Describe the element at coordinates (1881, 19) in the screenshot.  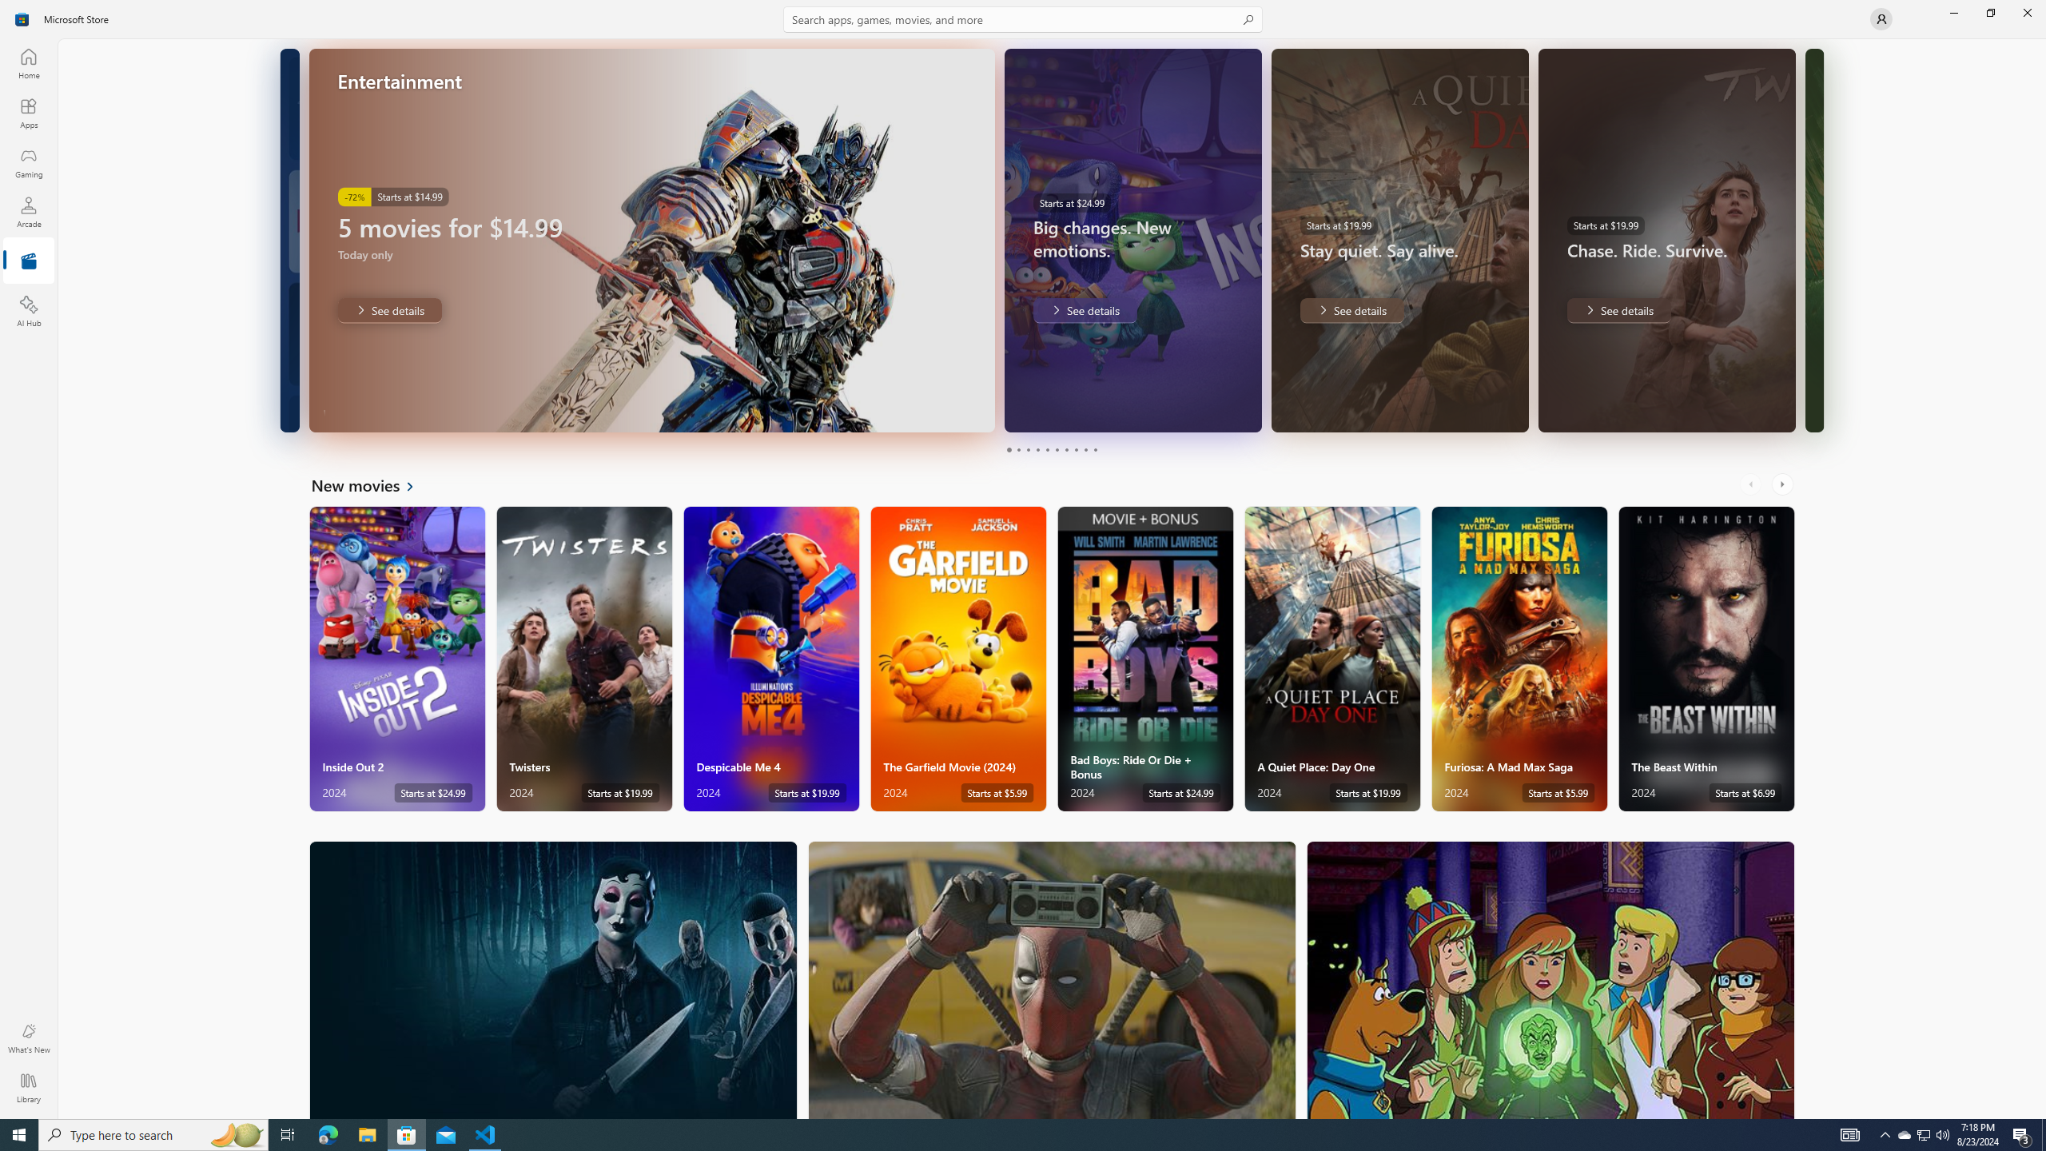
I see `User profile` at that location.